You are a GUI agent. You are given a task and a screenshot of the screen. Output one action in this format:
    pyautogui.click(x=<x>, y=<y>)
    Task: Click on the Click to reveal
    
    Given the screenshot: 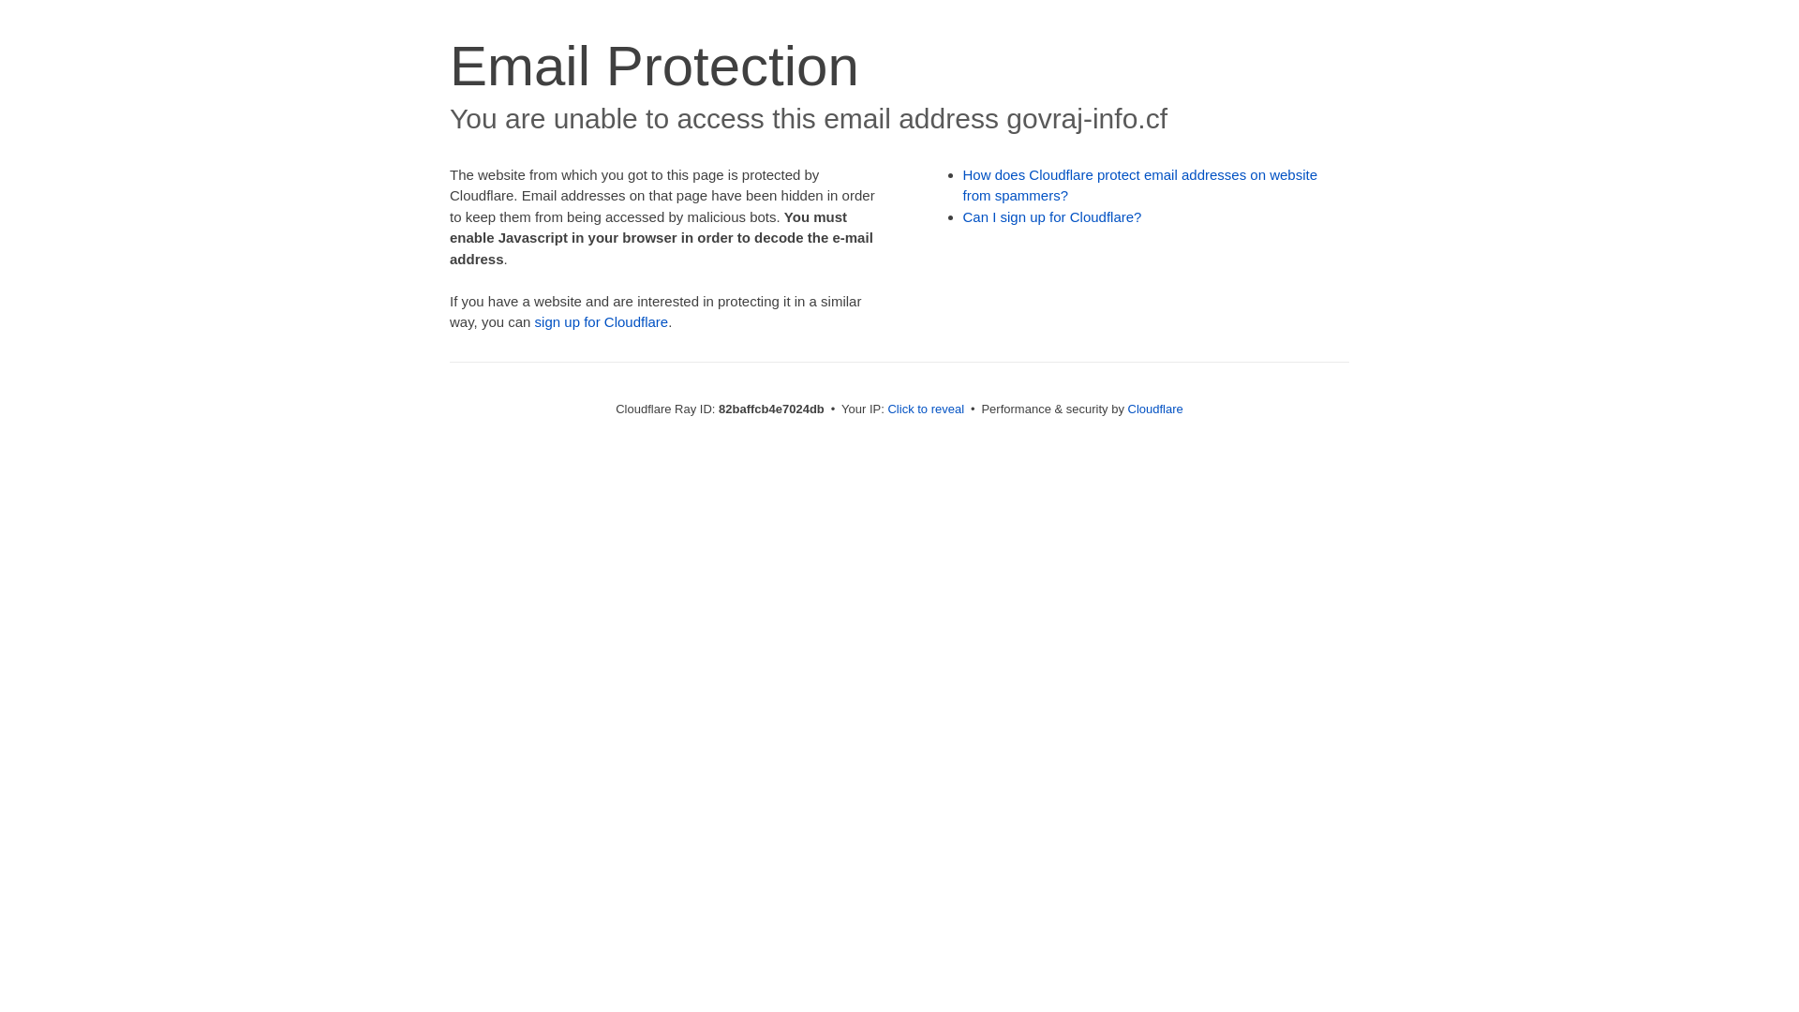 What is the action you would take?
    pyautogui.click(x=926, y=409)
    